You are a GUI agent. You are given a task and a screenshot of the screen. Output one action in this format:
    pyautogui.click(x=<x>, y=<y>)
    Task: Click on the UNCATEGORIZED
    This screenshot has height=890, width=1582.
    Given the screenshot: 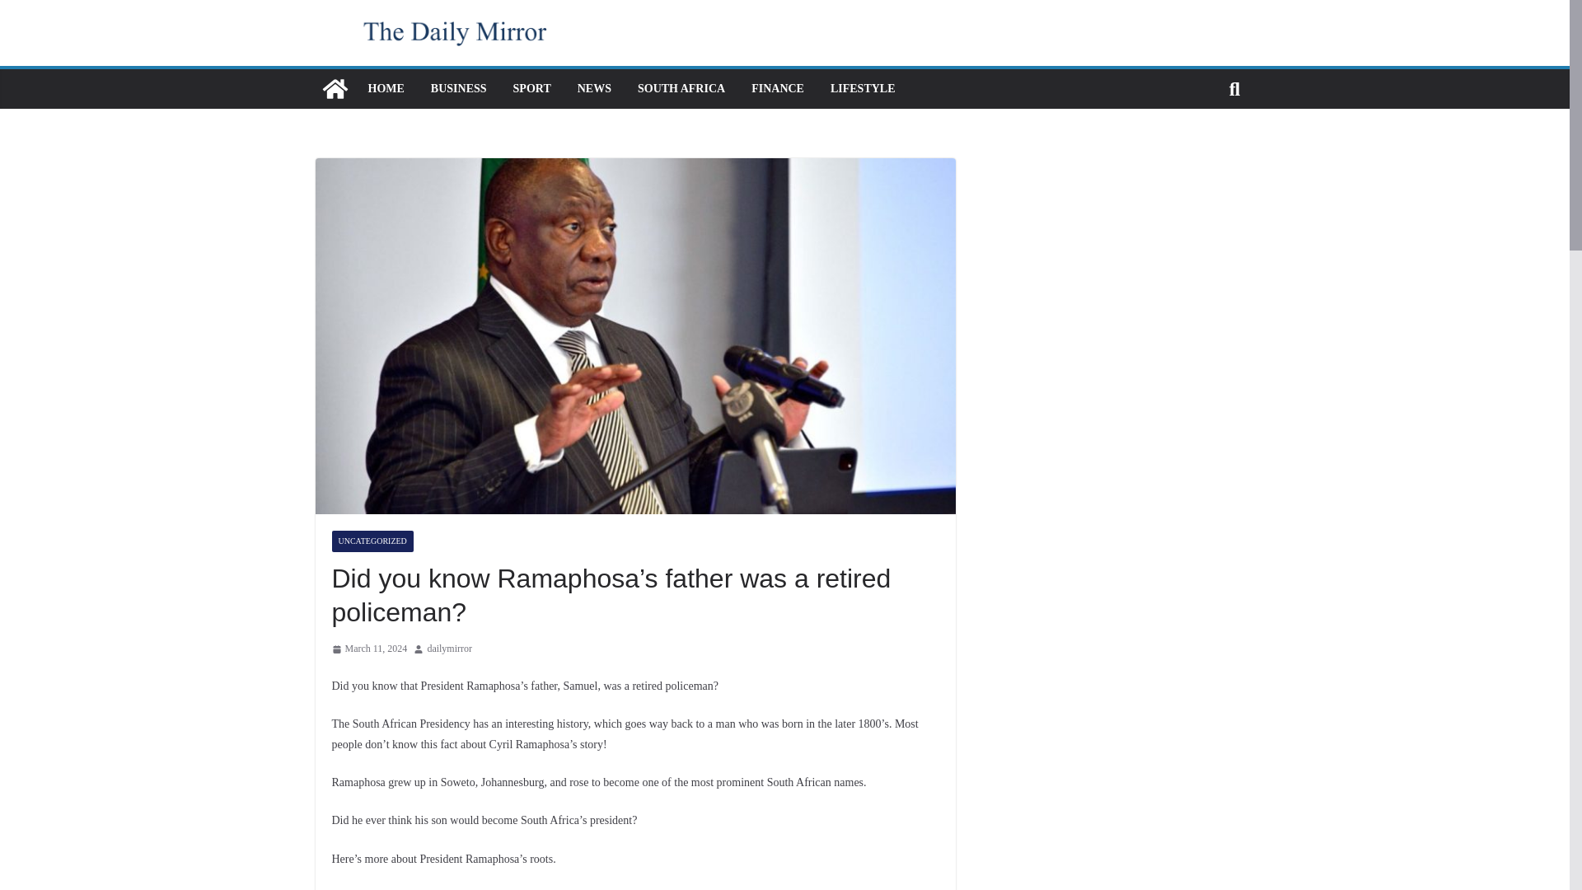 What is the action you would take?
    pyautogui.click(x=372, y=541)
    